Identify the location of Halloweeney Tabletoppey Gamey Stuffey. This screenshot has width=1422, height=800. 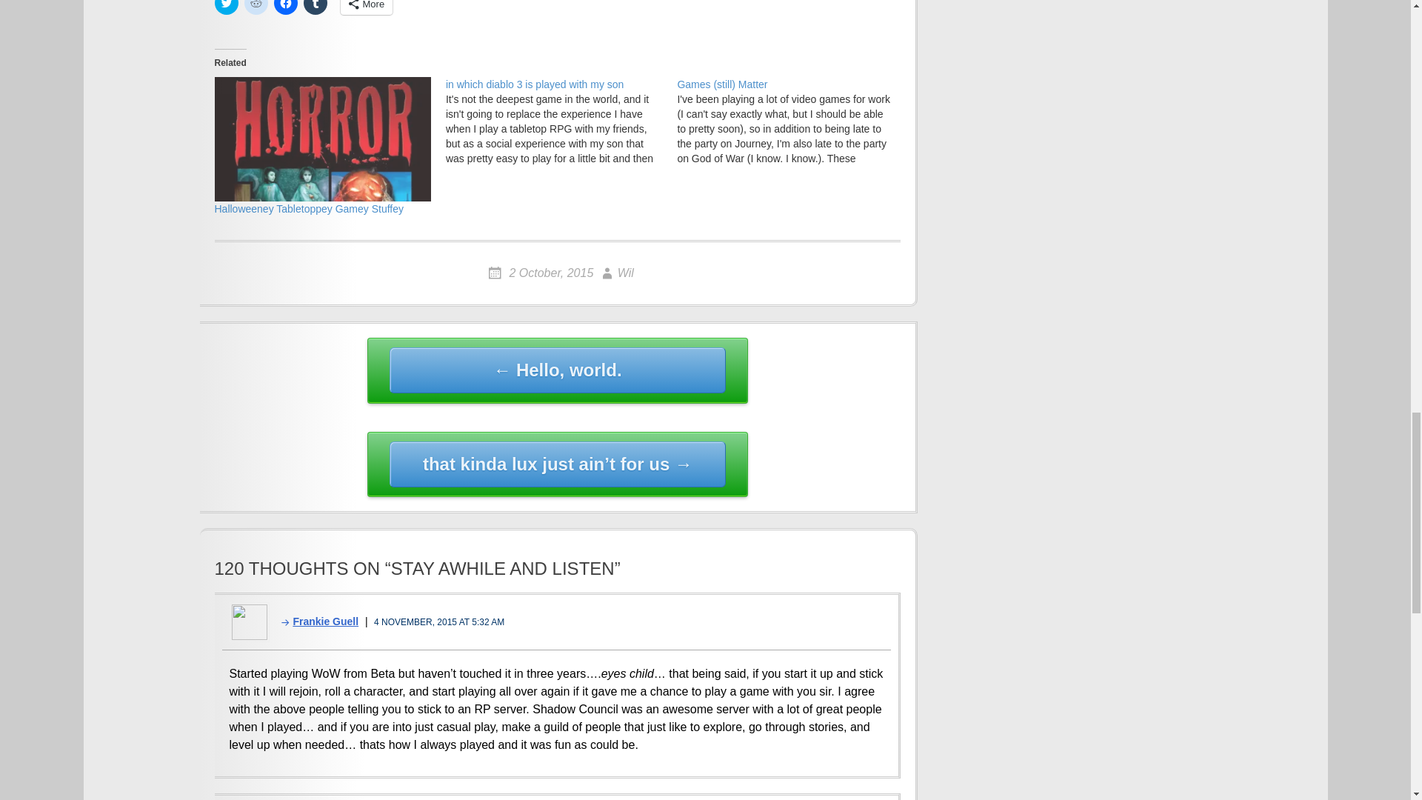
(322, 139).